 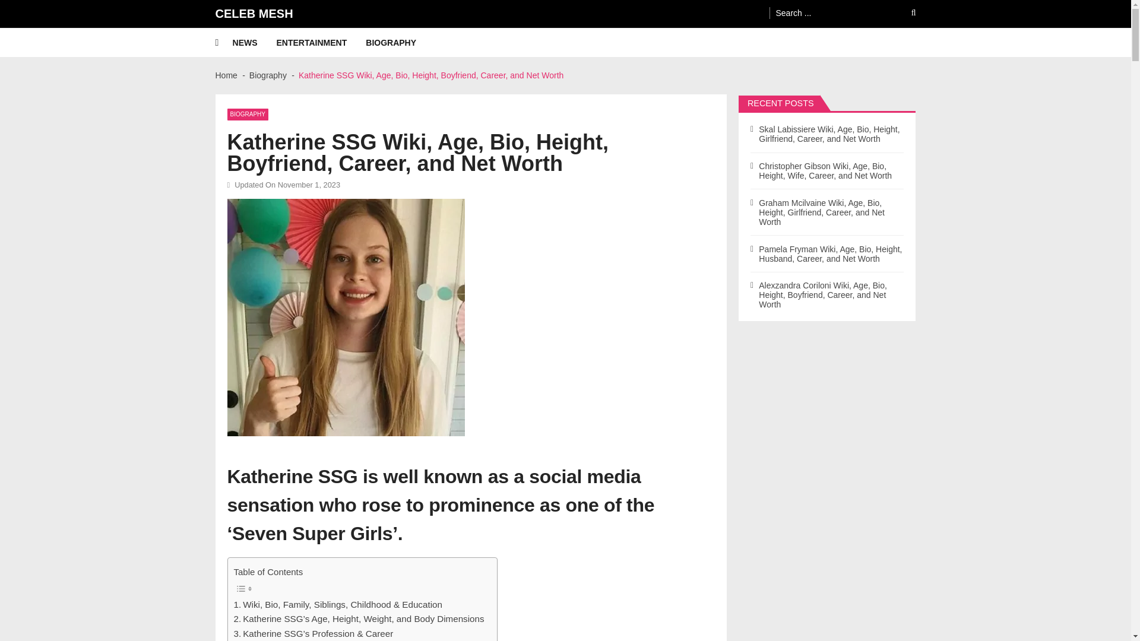 What do you see at coordinates (268, 75) in the screenshot?
I see `Biography` at bounding box center [268, 75].